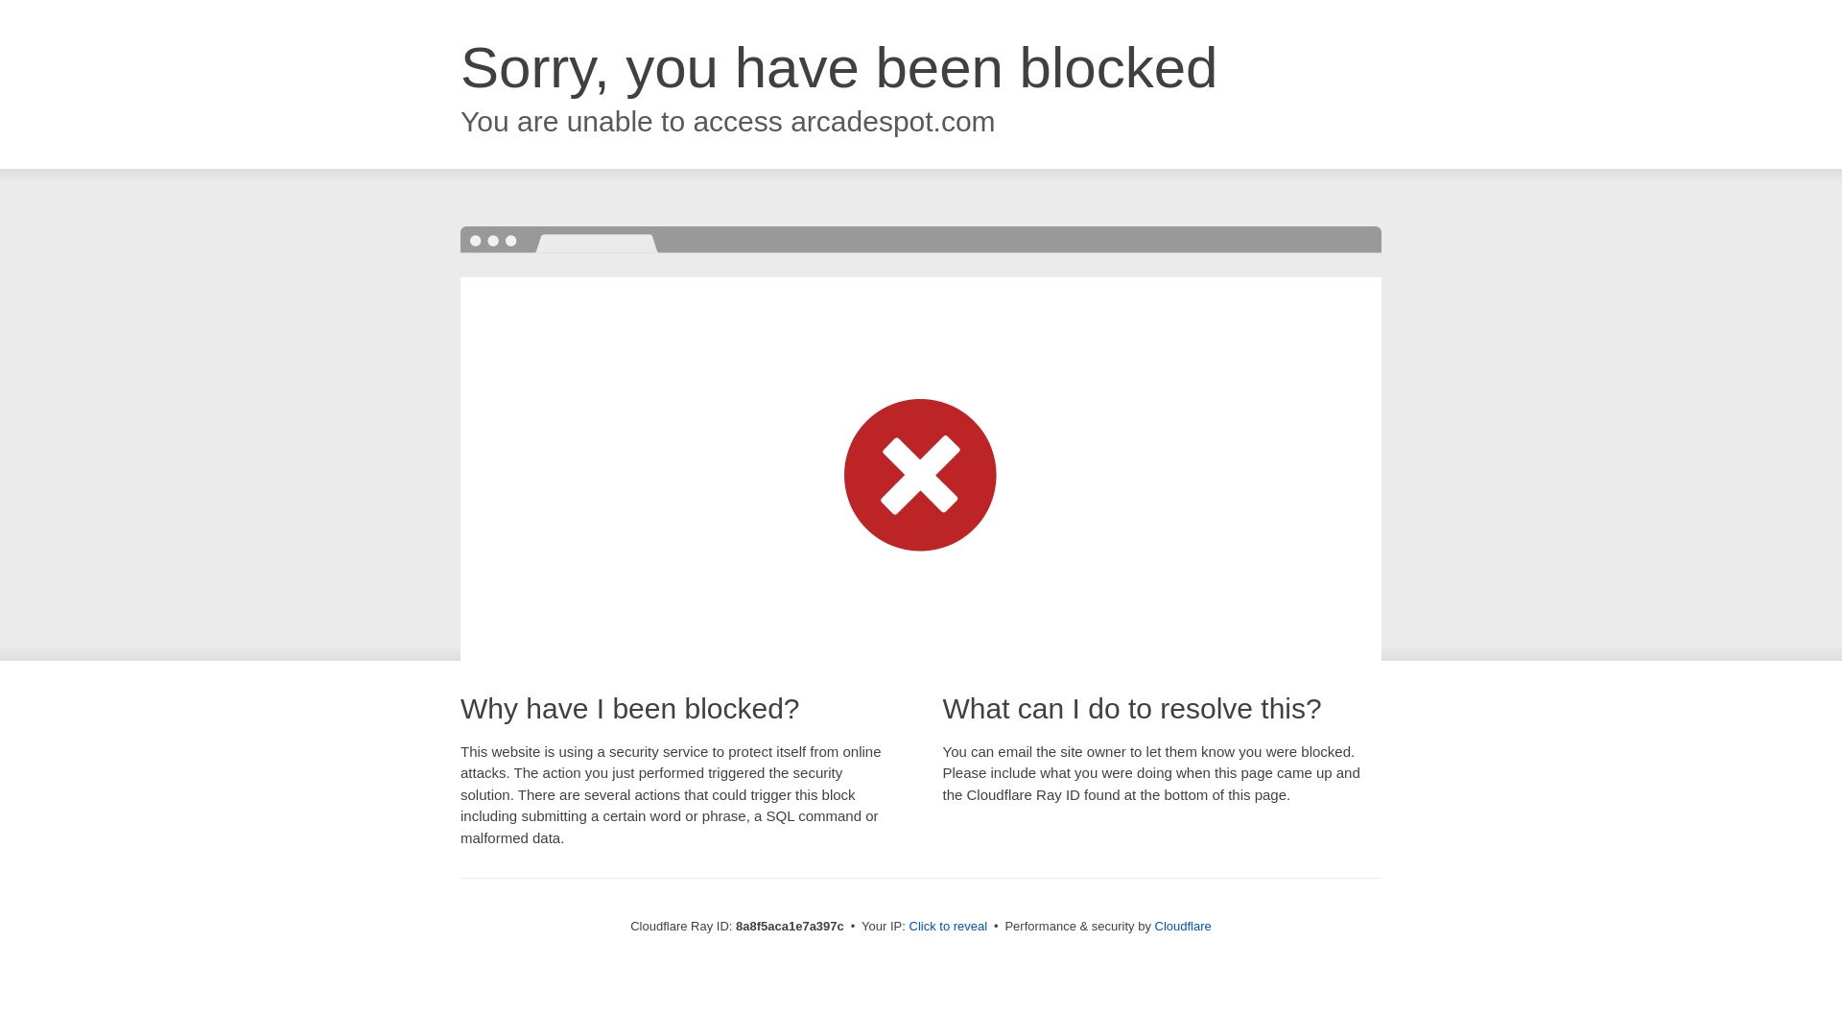  I want to click on Click to reveal, so click(948, 927).